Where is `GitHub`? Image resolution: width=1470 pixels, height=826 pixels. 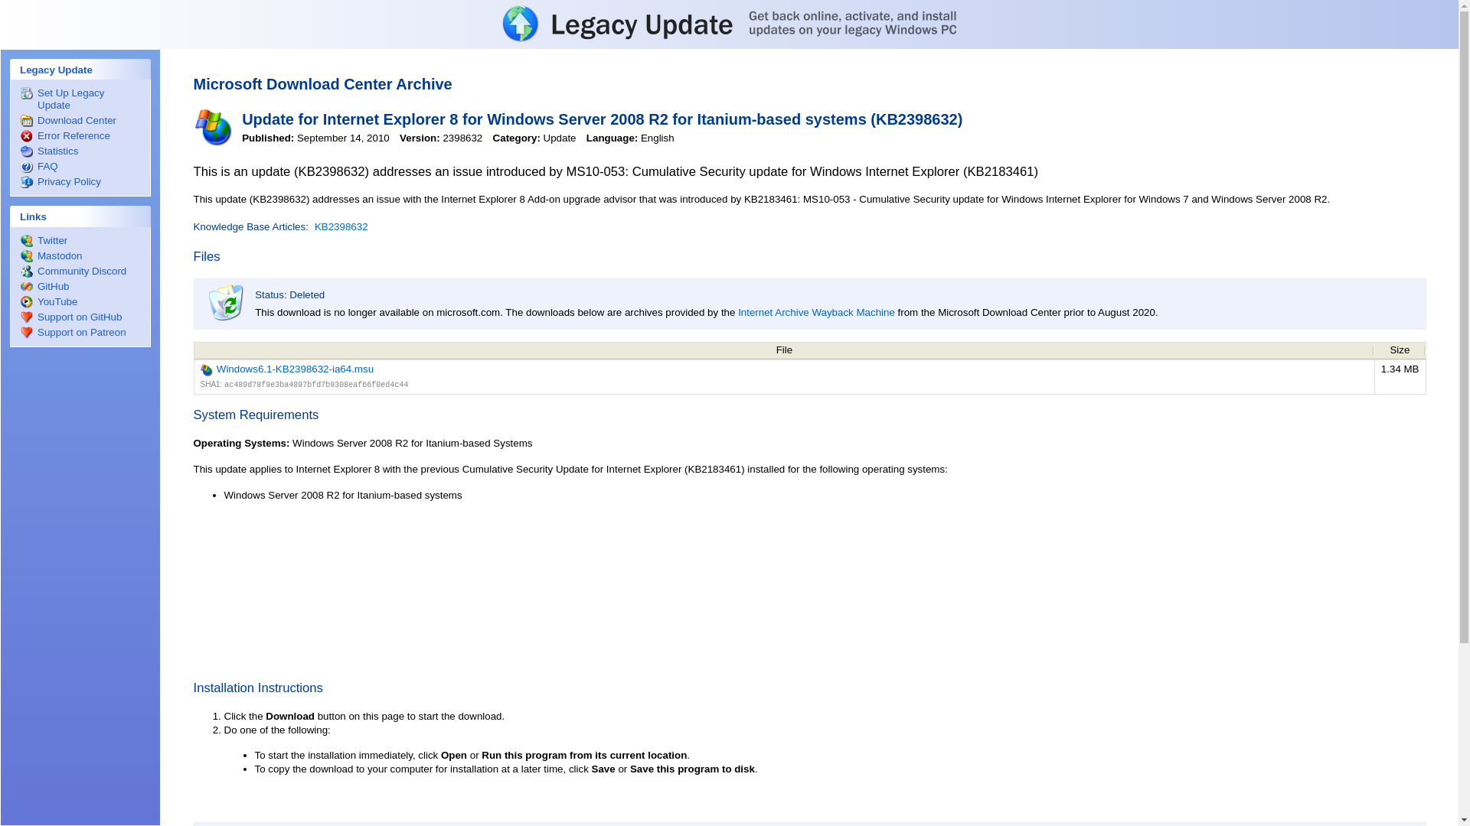 GitHub is located at coordinates (80, 287).